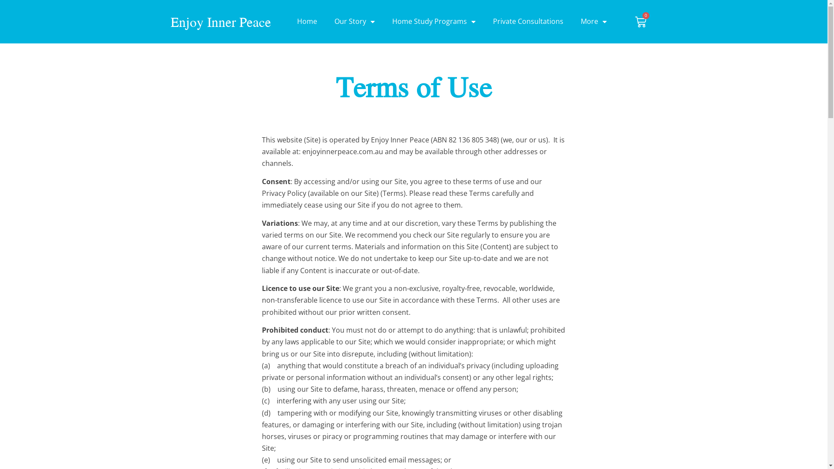  Describe the element at coordinates (434, 22) in the screenshot. I see `Home Study Programs` at that location.